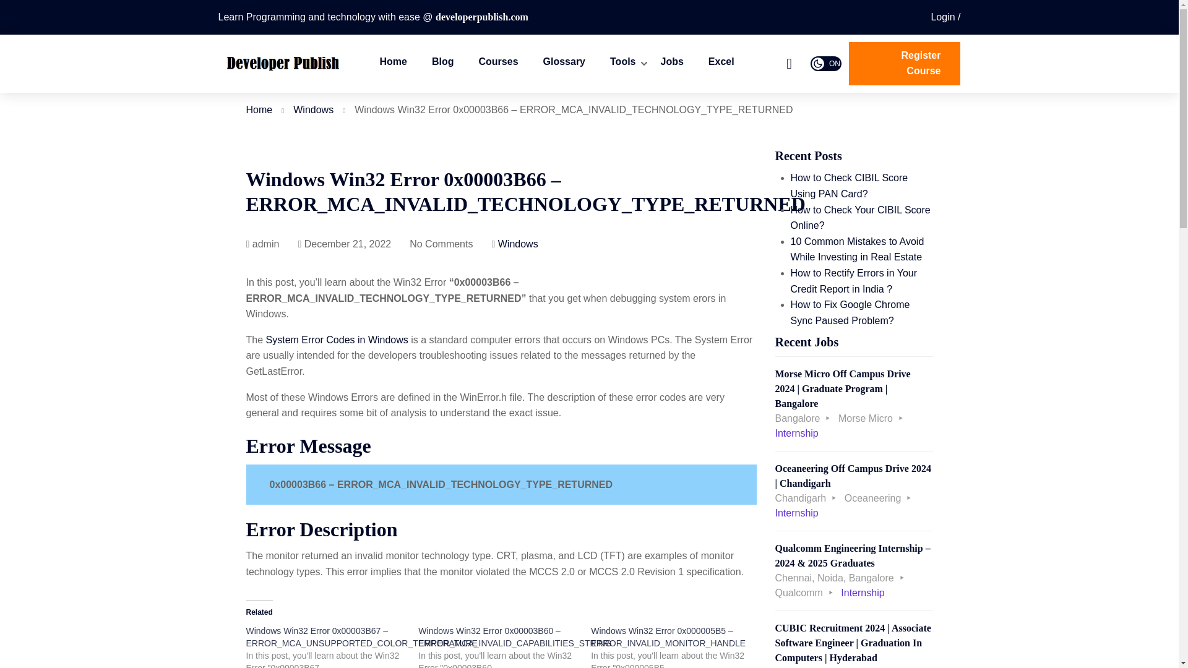 This screenshot has width=1188, height=668. I want to click on Windows, so click(313, 109).